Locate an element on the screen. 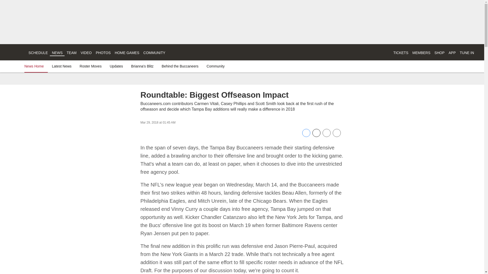  Brianna's Blitz is located at coordinates (142, 66).